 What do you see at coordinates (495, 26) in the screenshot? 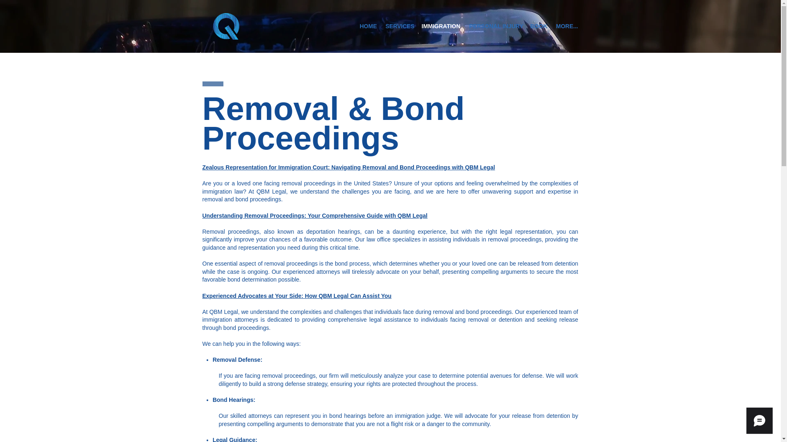
I see `PERSONAL INJURY` at bounding box center [495, 26].